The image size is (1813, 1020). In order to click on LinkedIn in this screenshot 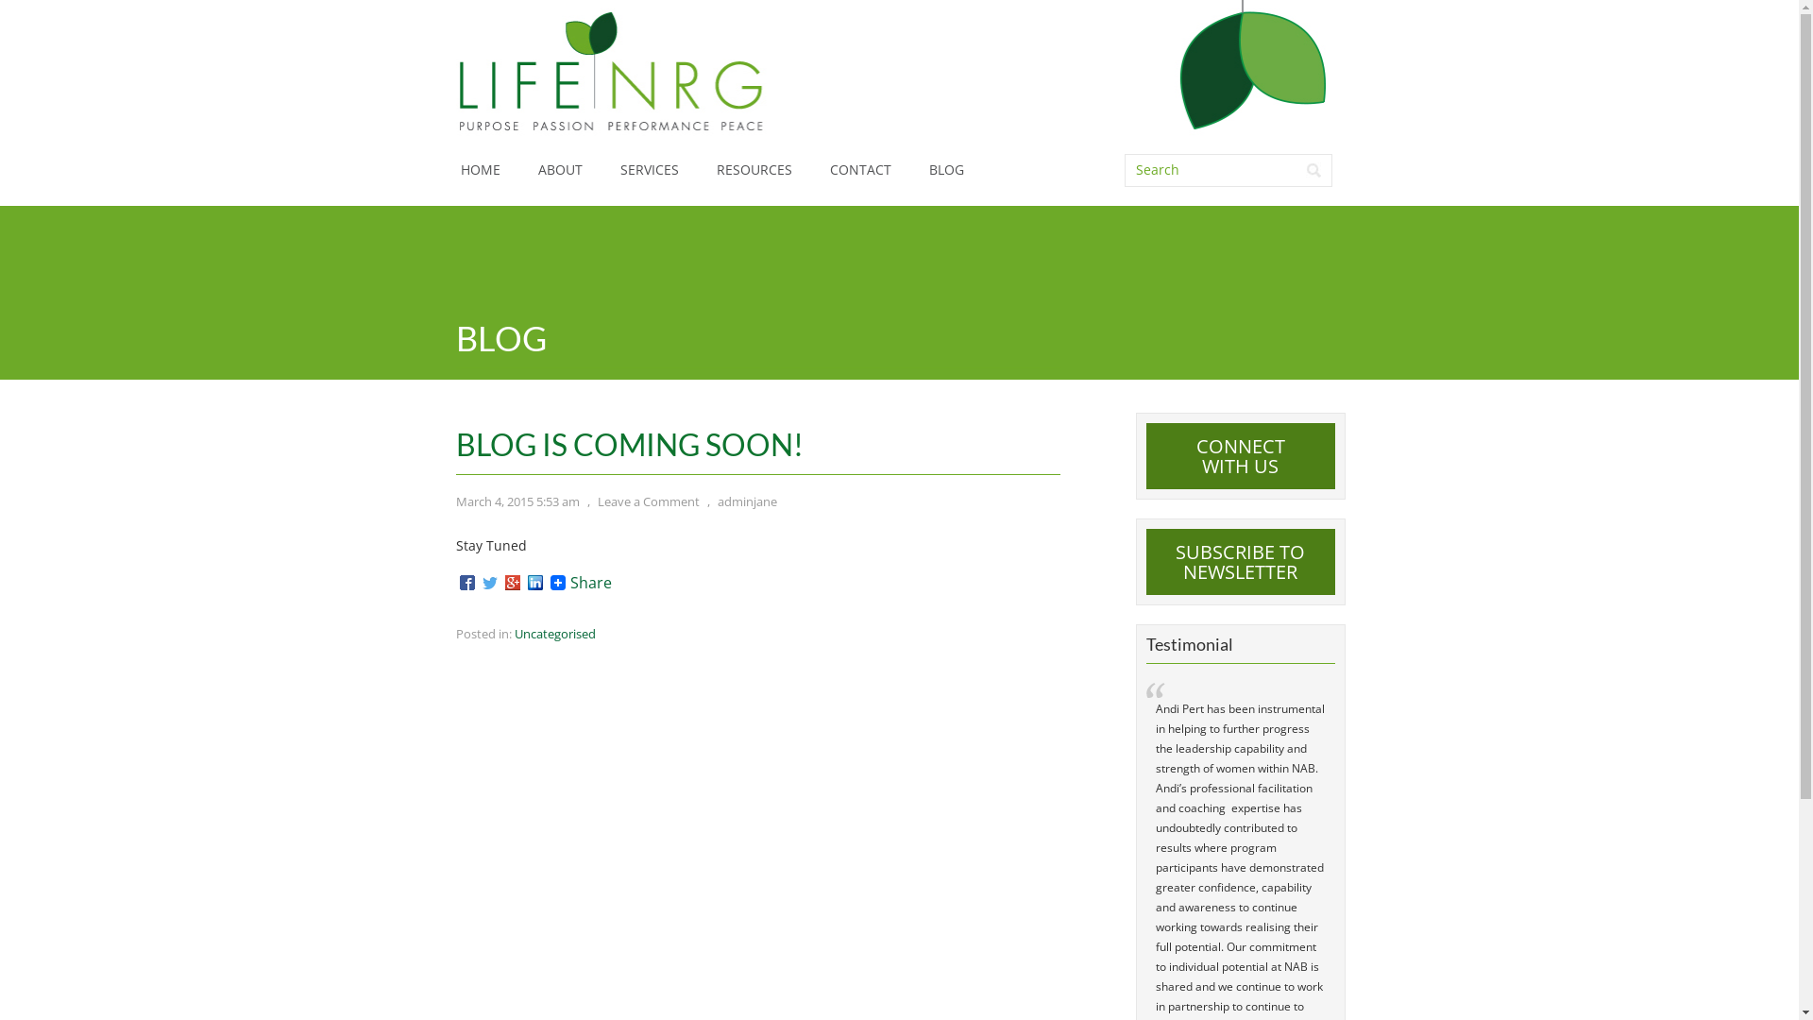, I will do `click(534, 583)`.